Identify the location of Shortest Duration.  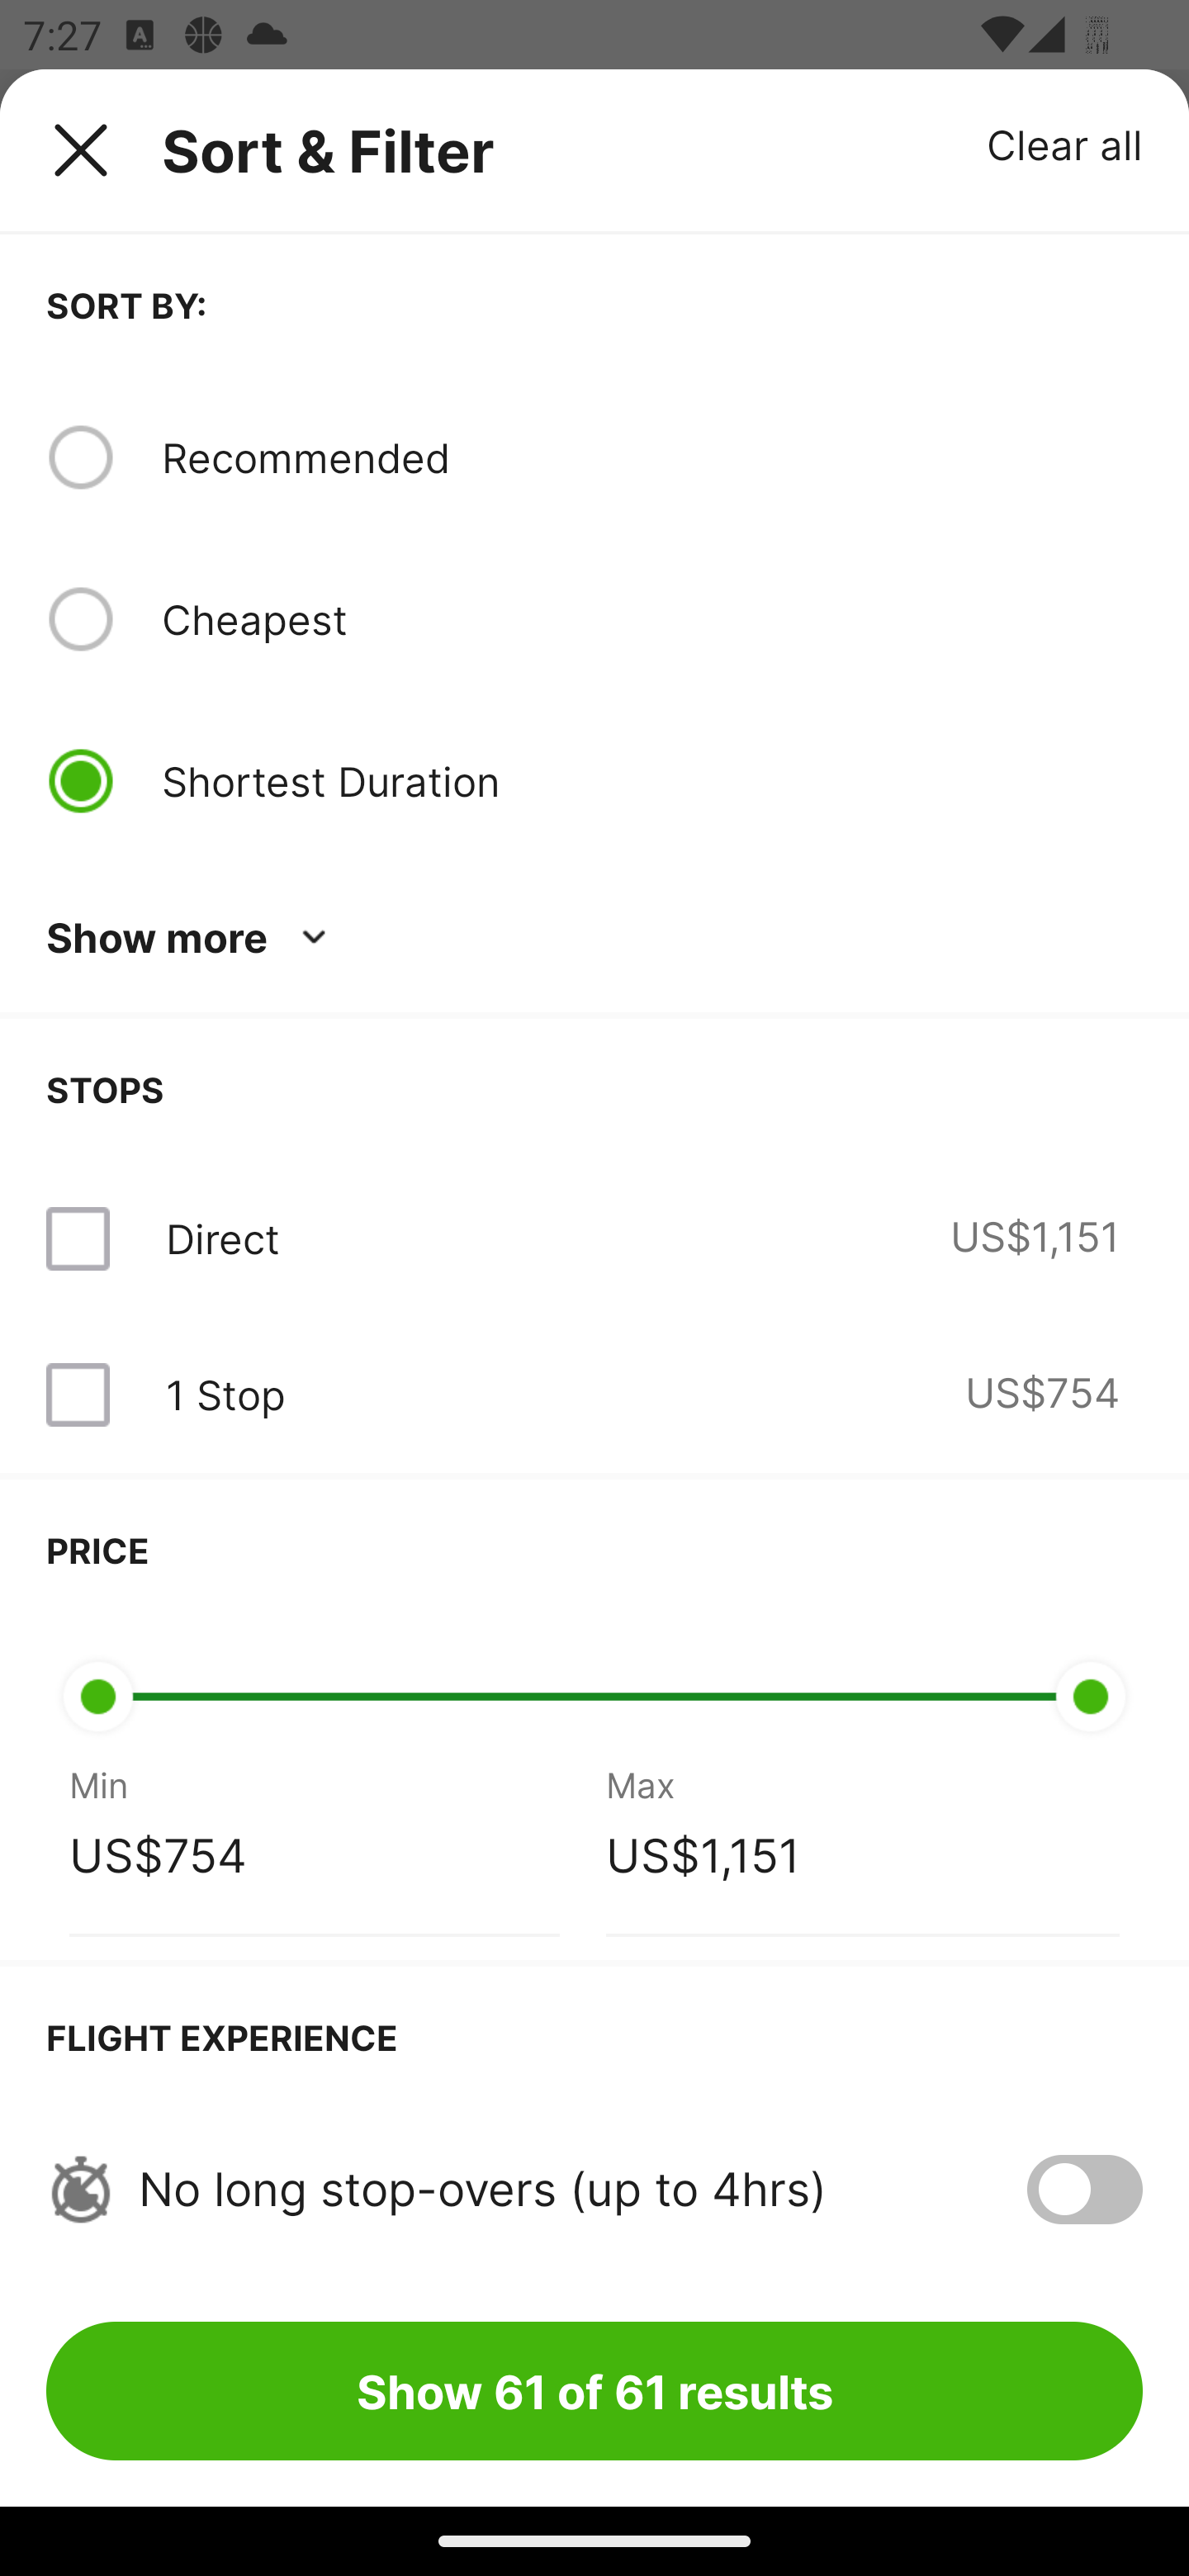
(651, 780).